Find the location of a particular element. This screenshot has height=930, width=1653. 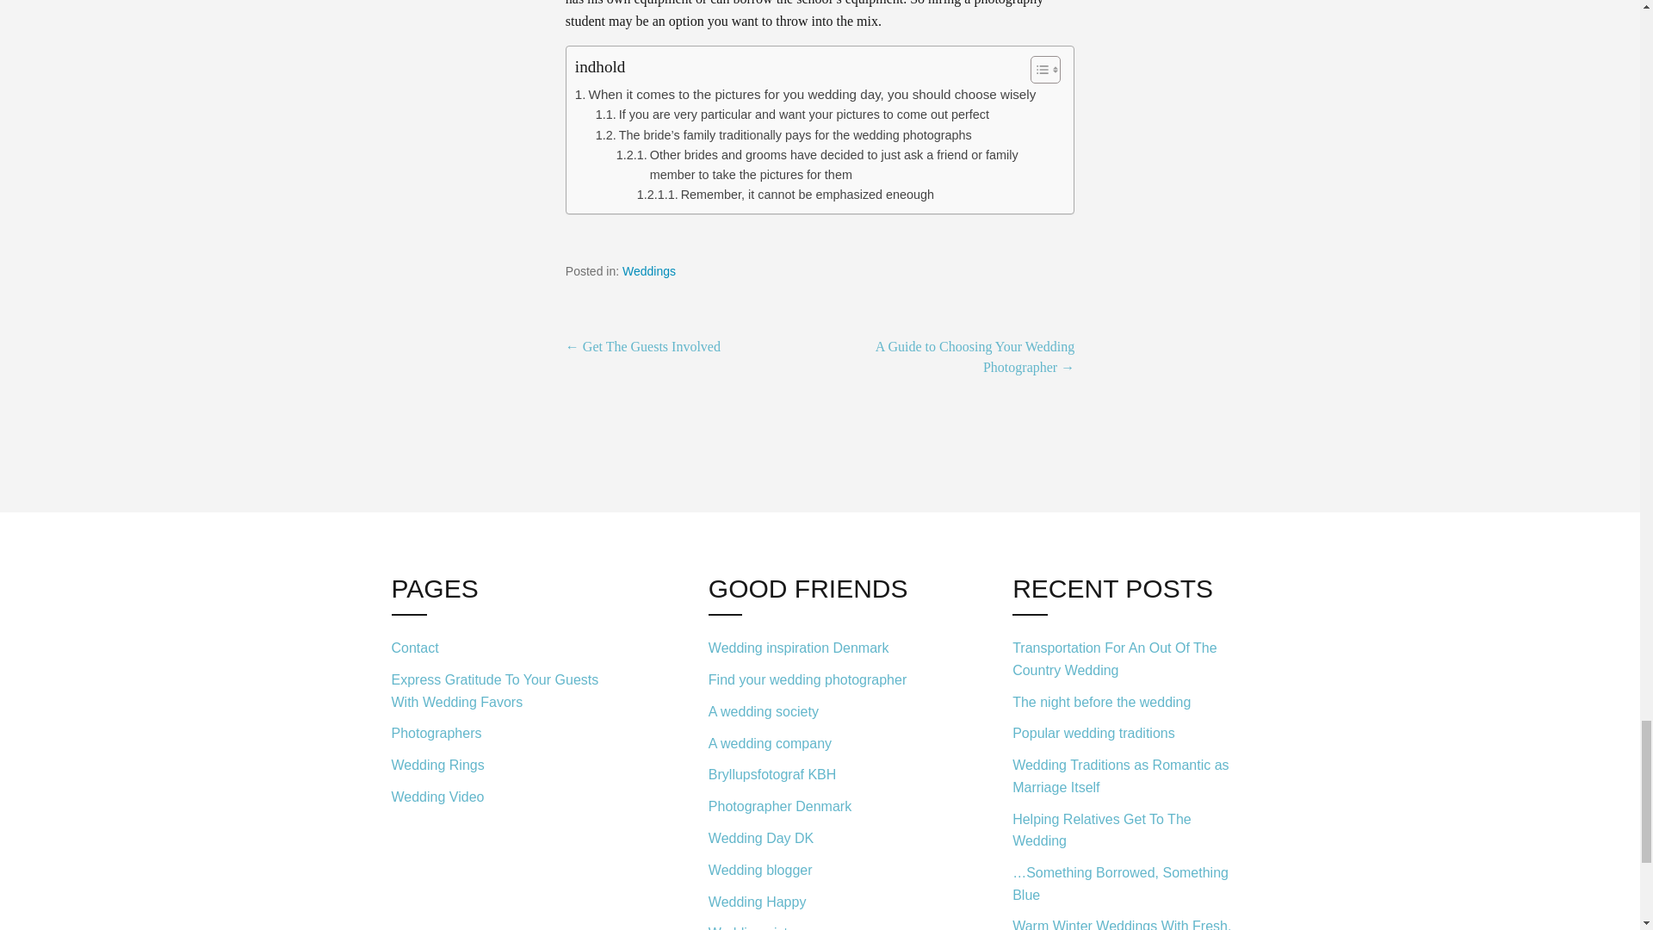

Weddings is located at coordinates (649, 270).